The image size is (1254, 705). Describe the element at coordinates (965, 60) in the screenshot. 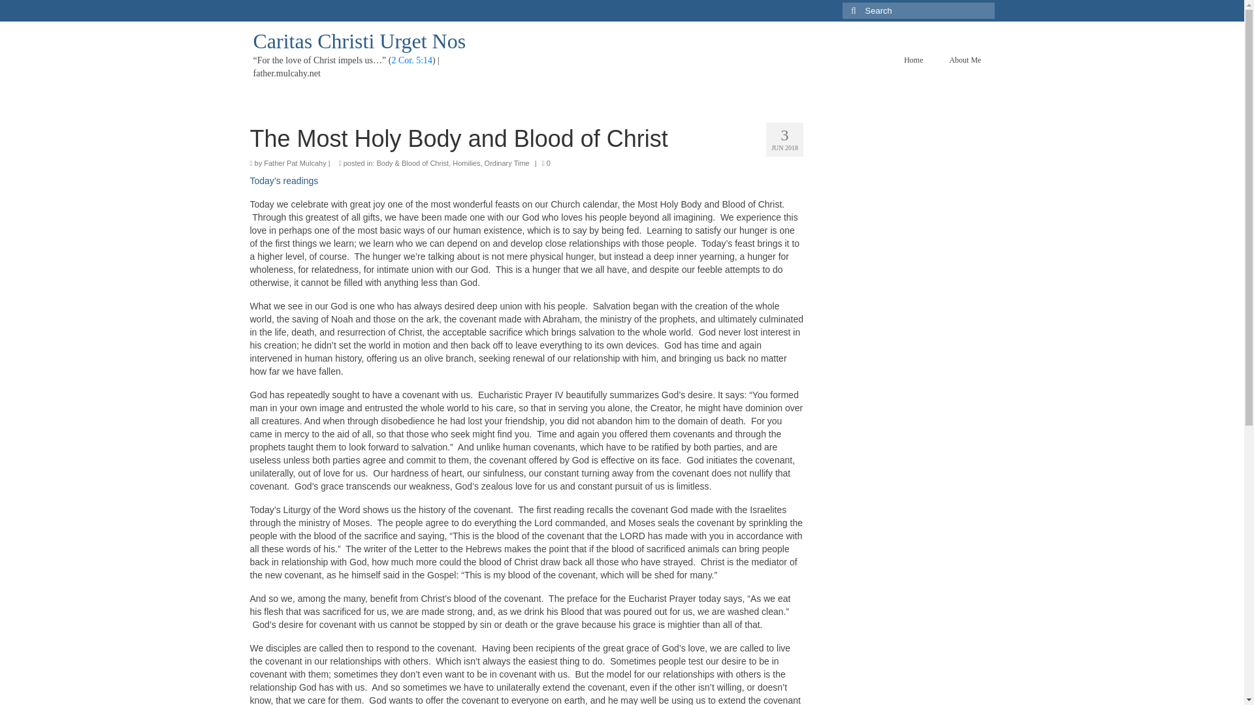

I see `About Me` at that location.